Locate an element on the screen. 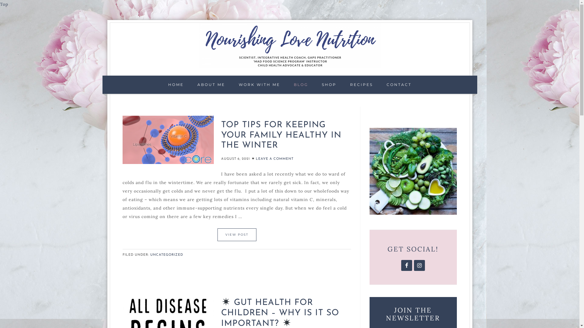 The height and width of the screenshot is (328, 584). UNCATEGORIZED is located at coordinates (167, 255).